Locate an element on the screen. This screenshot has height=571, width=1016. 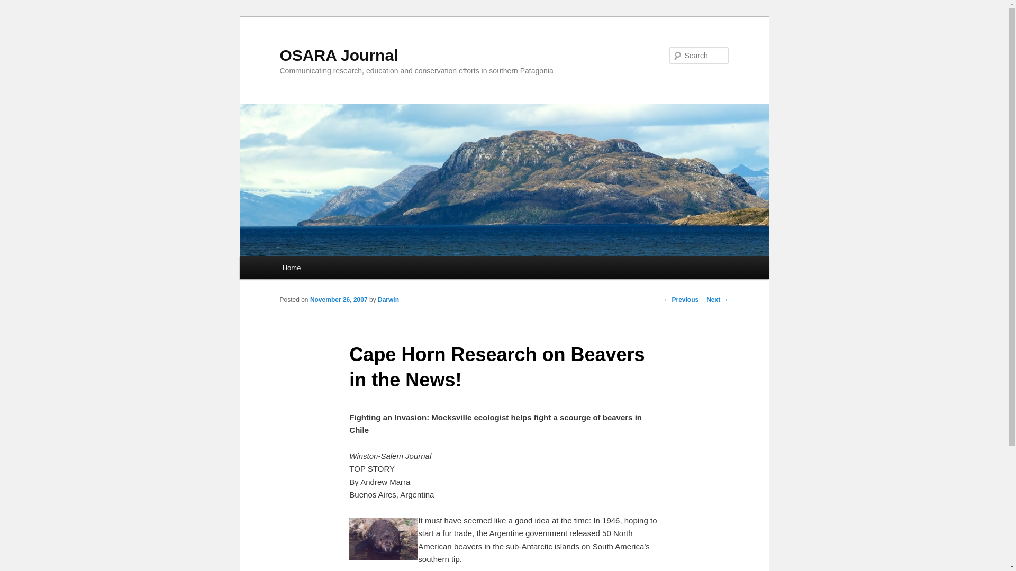
View all posts by Darwin is located at coordinates (388, 299).